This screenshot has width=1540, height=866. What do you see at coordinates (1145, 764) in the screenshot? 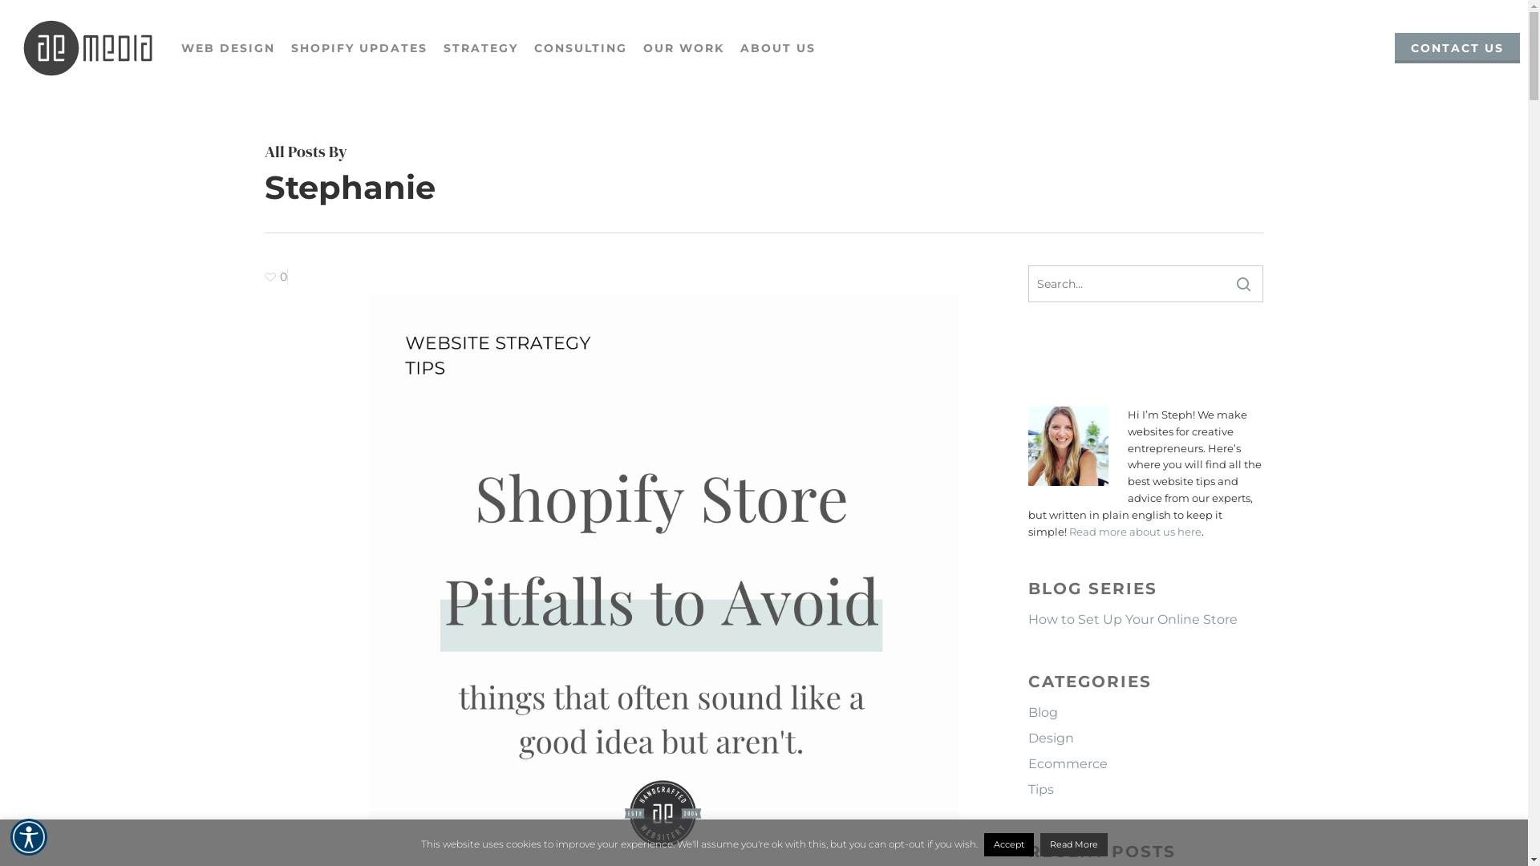
I see `Ecommerce` at bounding box center [1145, 764].